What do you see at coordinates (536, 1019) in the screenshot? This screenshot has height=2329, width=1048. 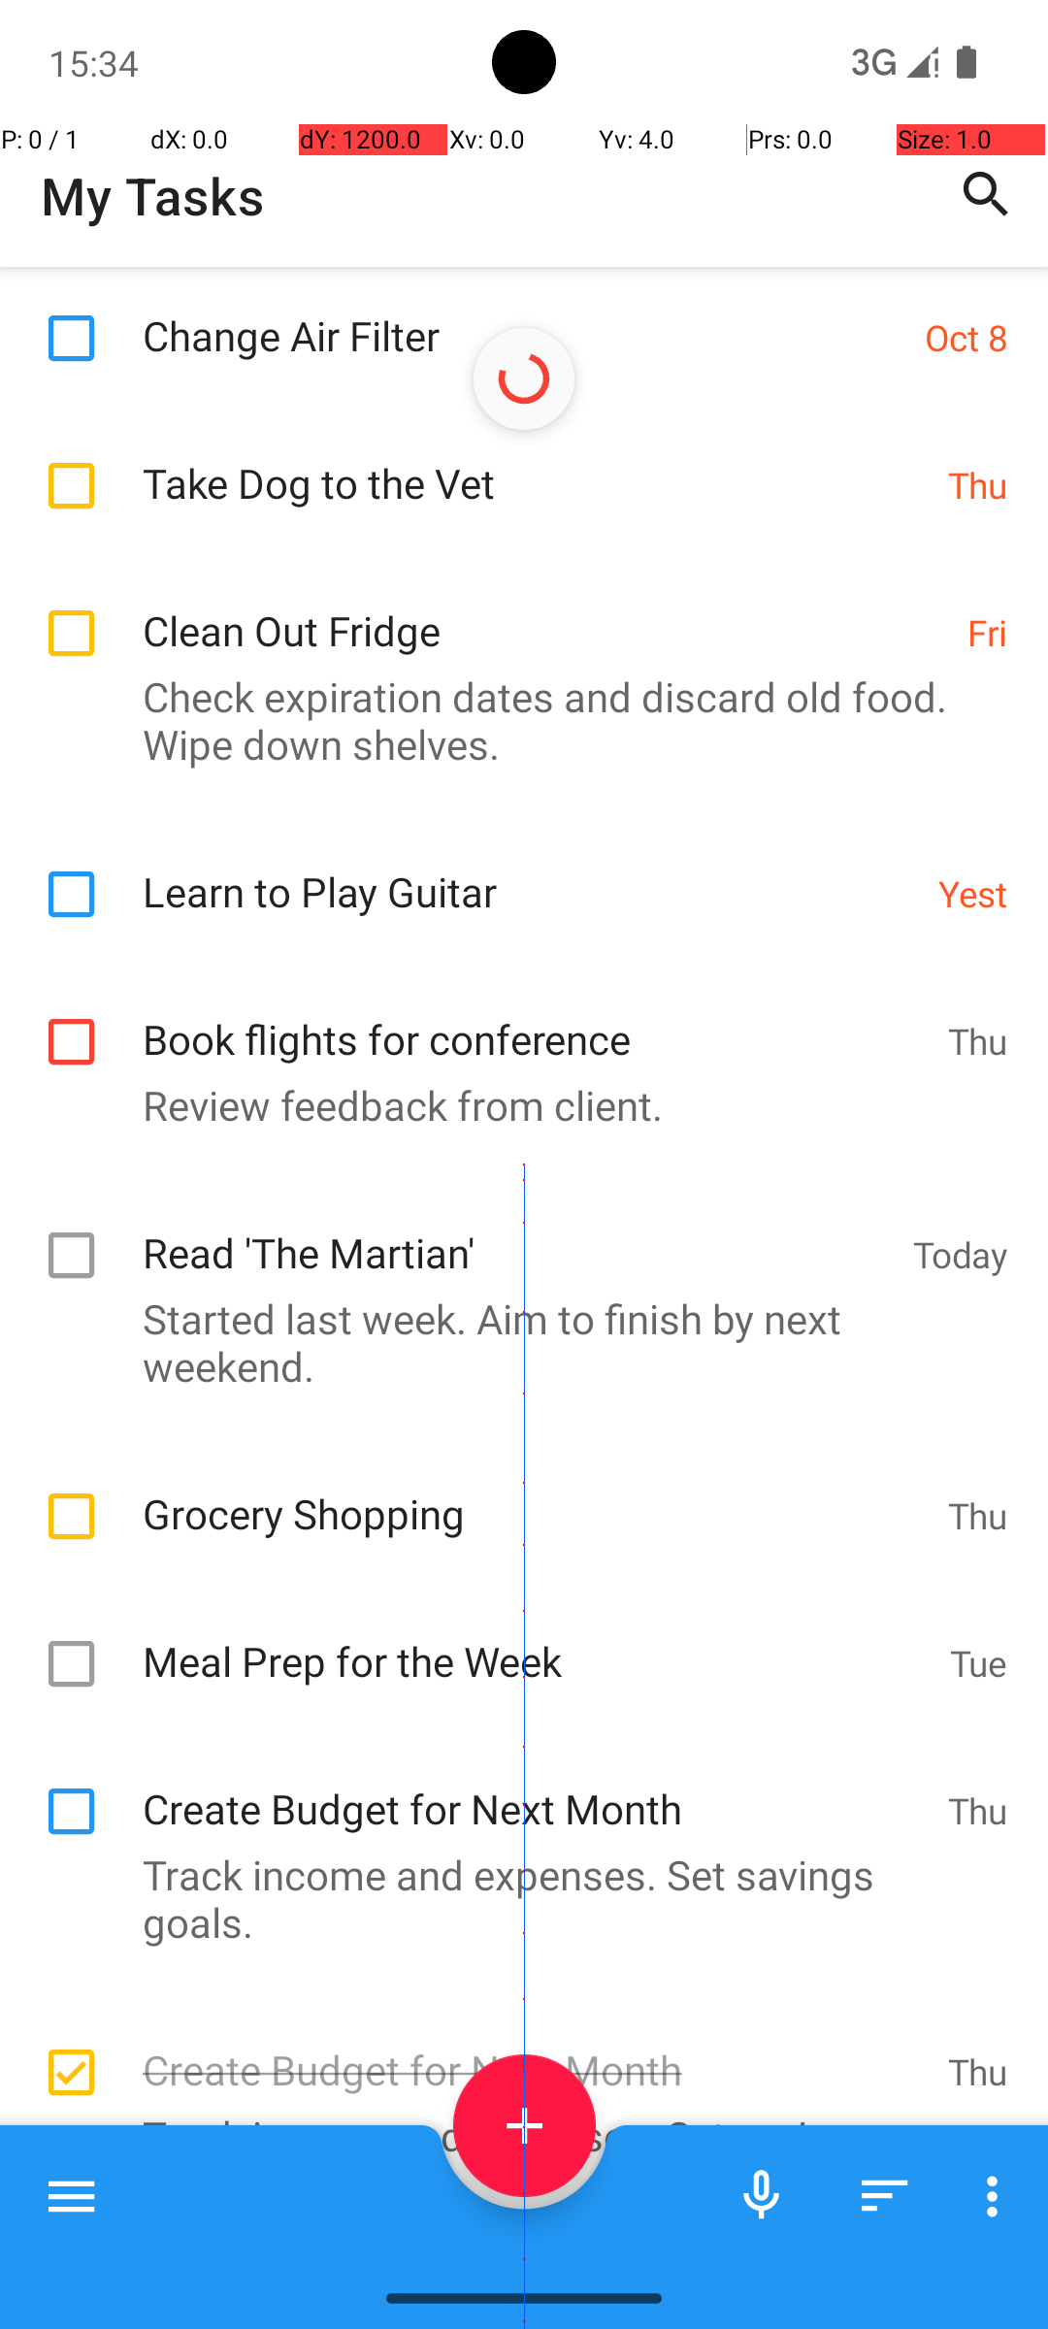 I see `Book flights for conference` at bounding box center [536, 1019].